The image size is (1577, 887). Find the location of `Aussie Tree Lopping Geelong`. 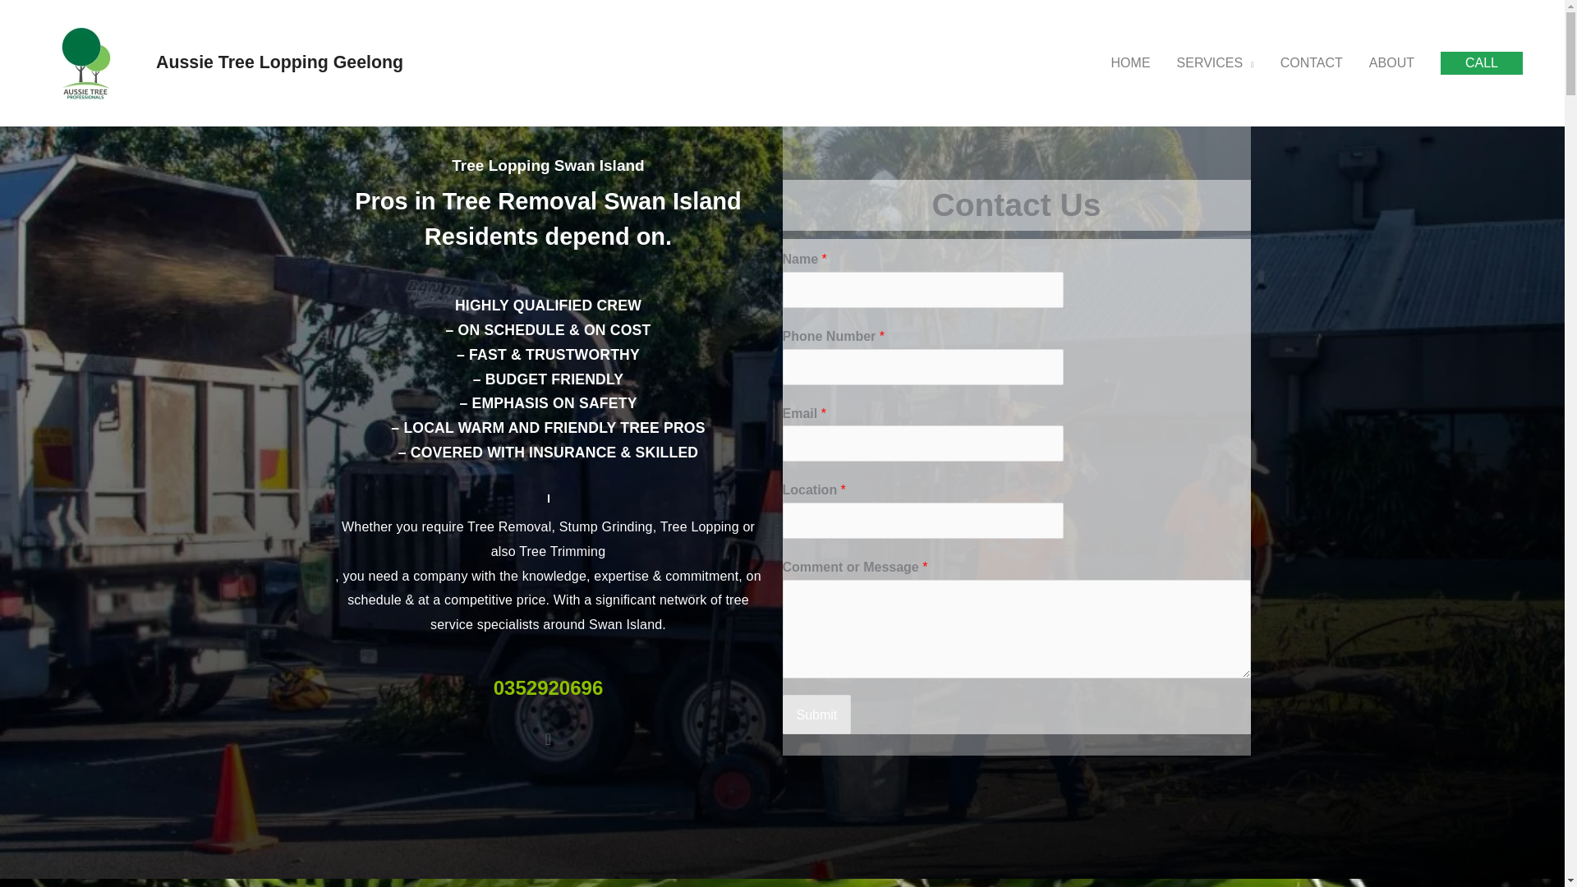

Aussie Tree Lopping Geelong is located at coordinates (279, 62).